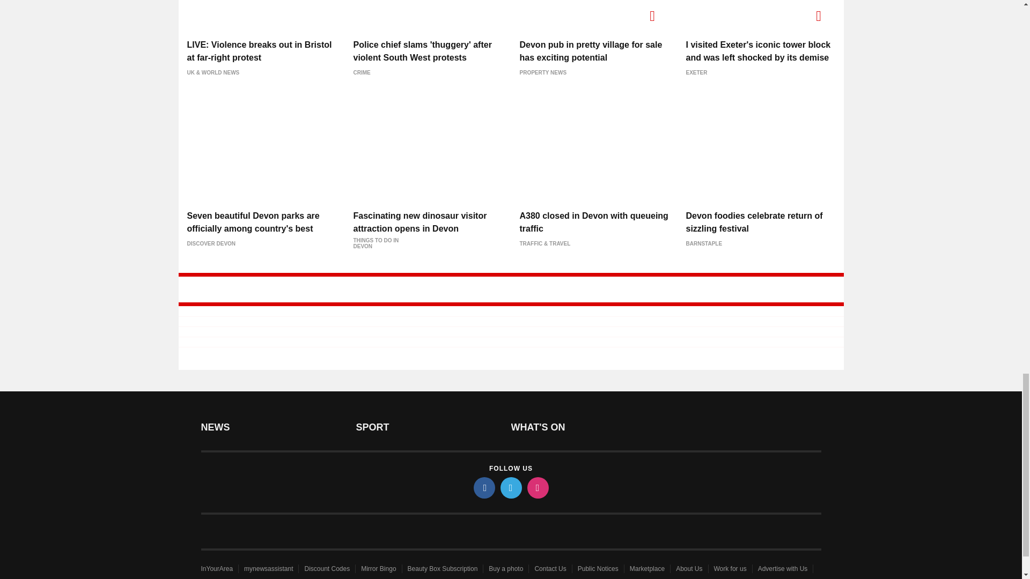  I want to click on twitter, so click(510, 487).